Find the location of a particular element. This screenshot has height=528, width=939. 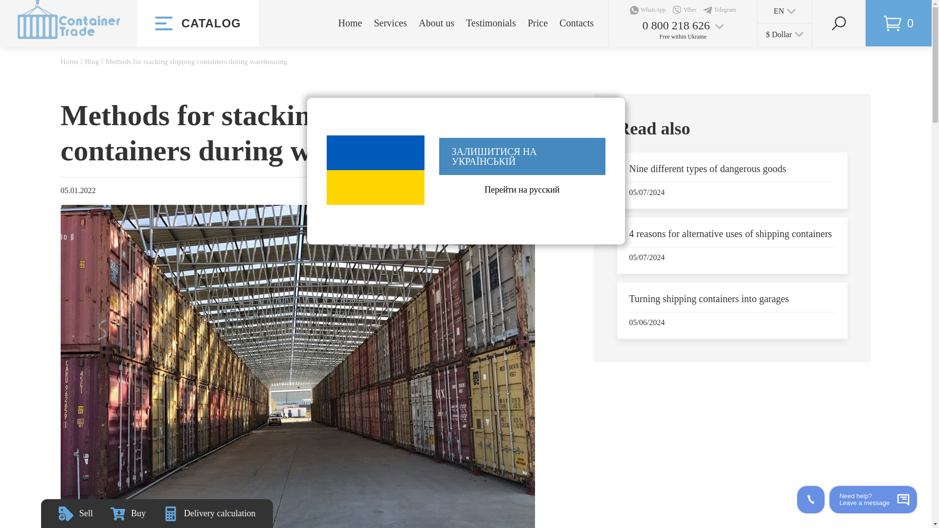

Services is located at coordinates (390, 22).